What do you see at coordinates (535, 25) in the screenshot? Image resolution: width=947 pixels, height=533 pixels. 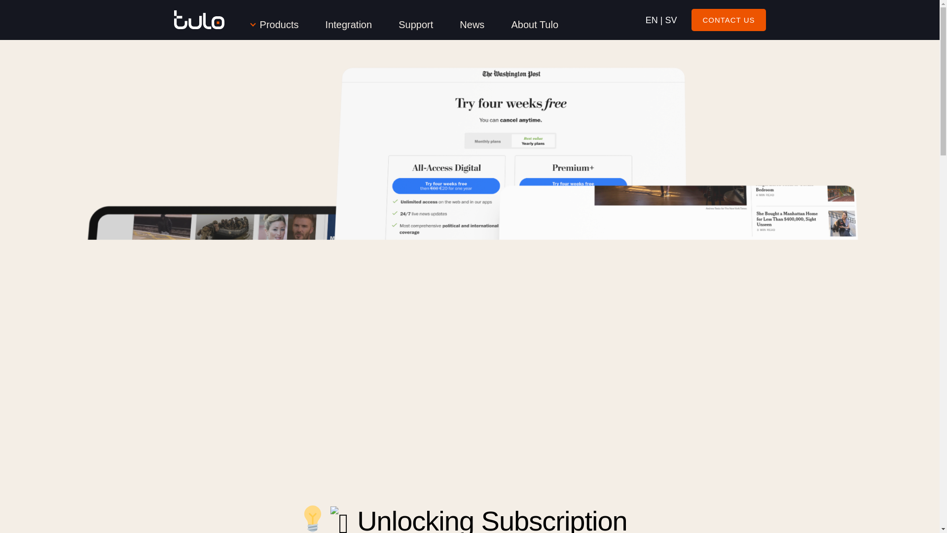 I see `About Tulo` at bounding box center [535, 25].